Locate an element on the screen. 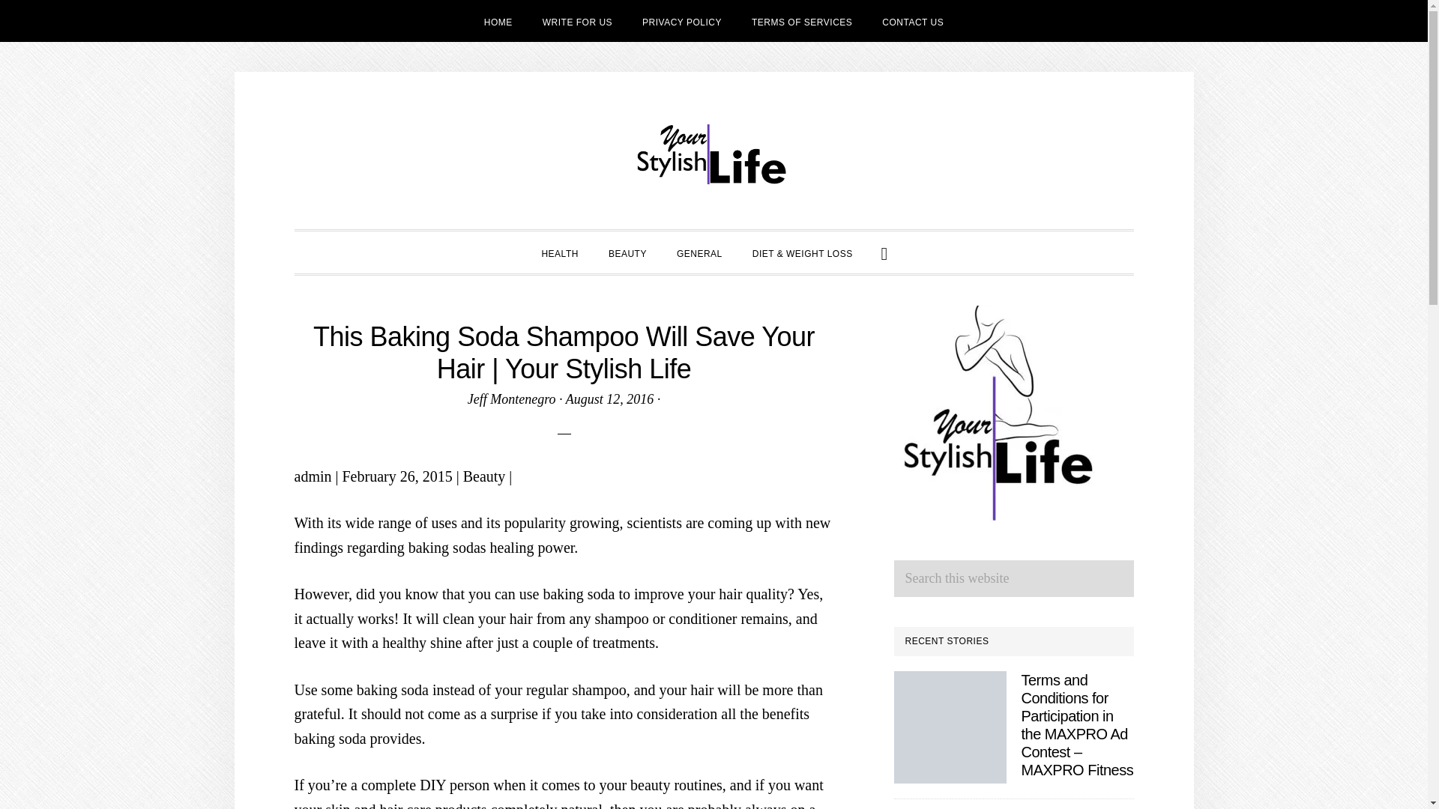  YOUR STYLISH LIFE is located at coordinates (714, 154).